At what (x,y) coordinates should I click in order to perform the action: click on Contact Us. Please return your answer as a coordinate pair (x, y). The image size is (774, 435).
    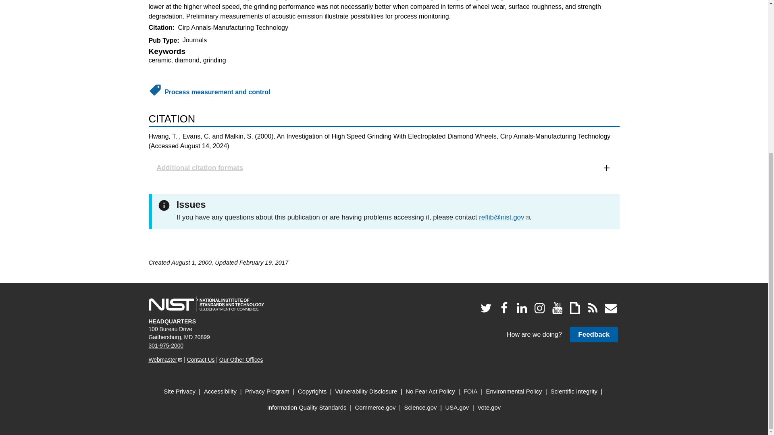
    Looking at the image, I should click on (201, 359).